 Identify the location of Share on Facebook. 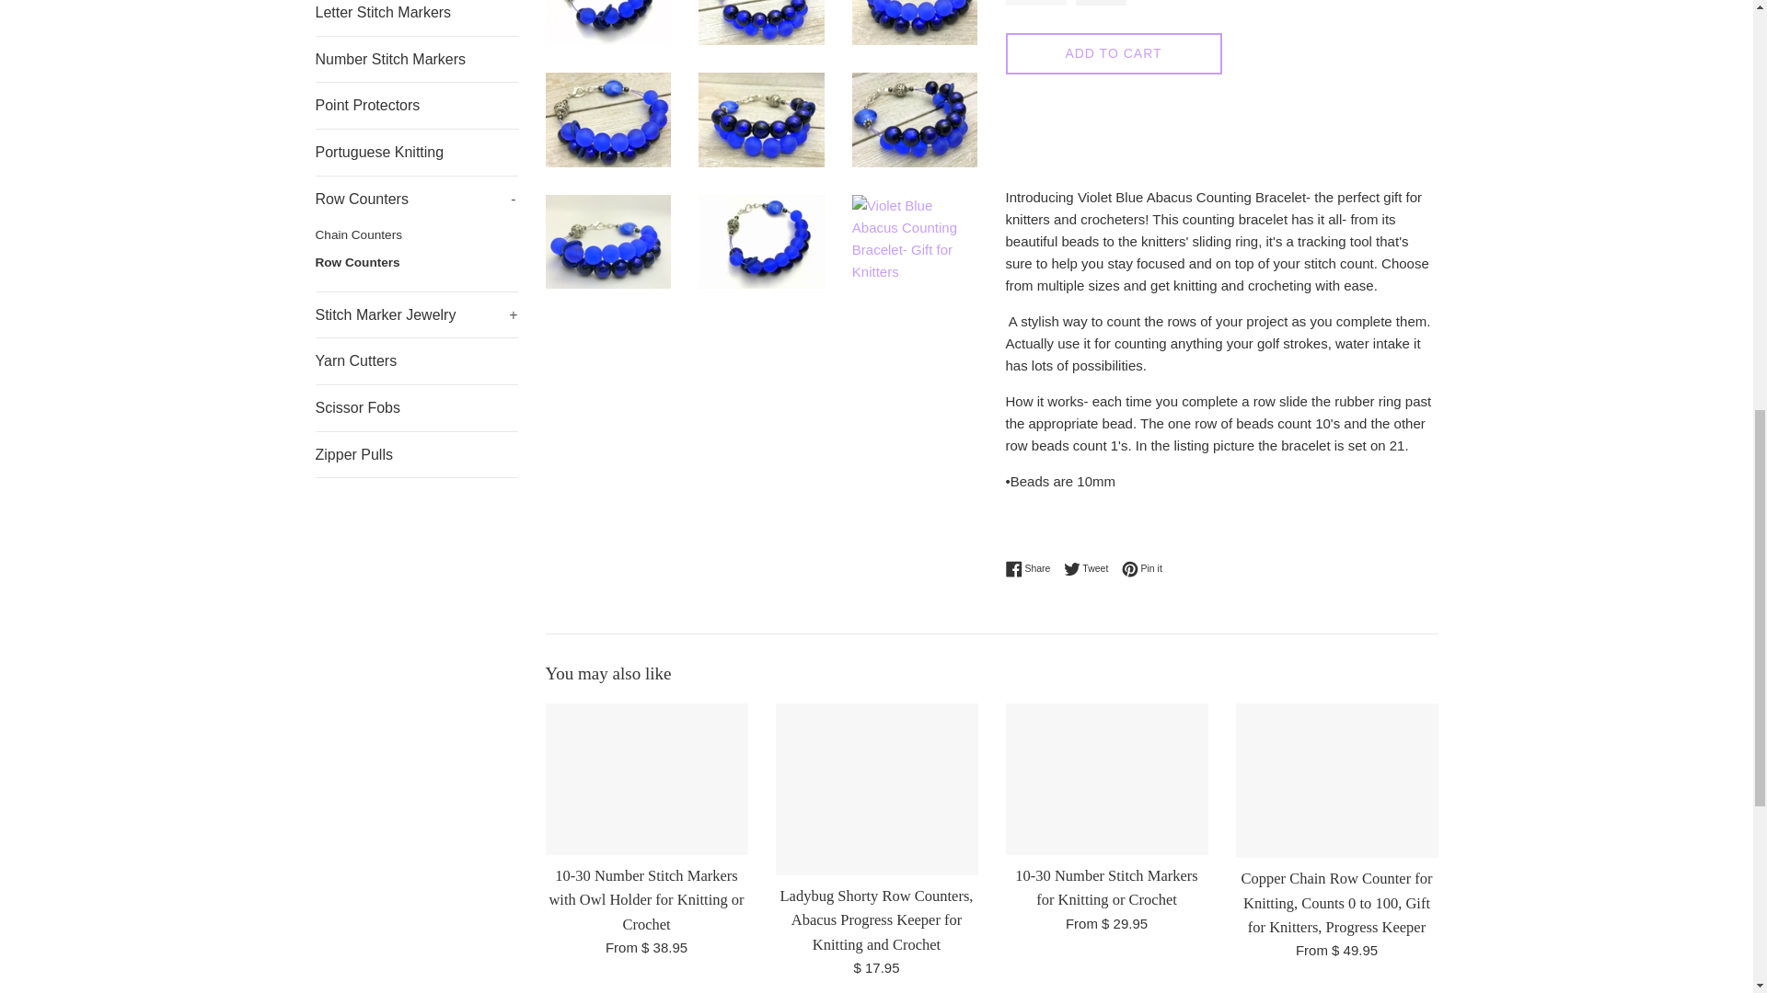
(1032, 568).